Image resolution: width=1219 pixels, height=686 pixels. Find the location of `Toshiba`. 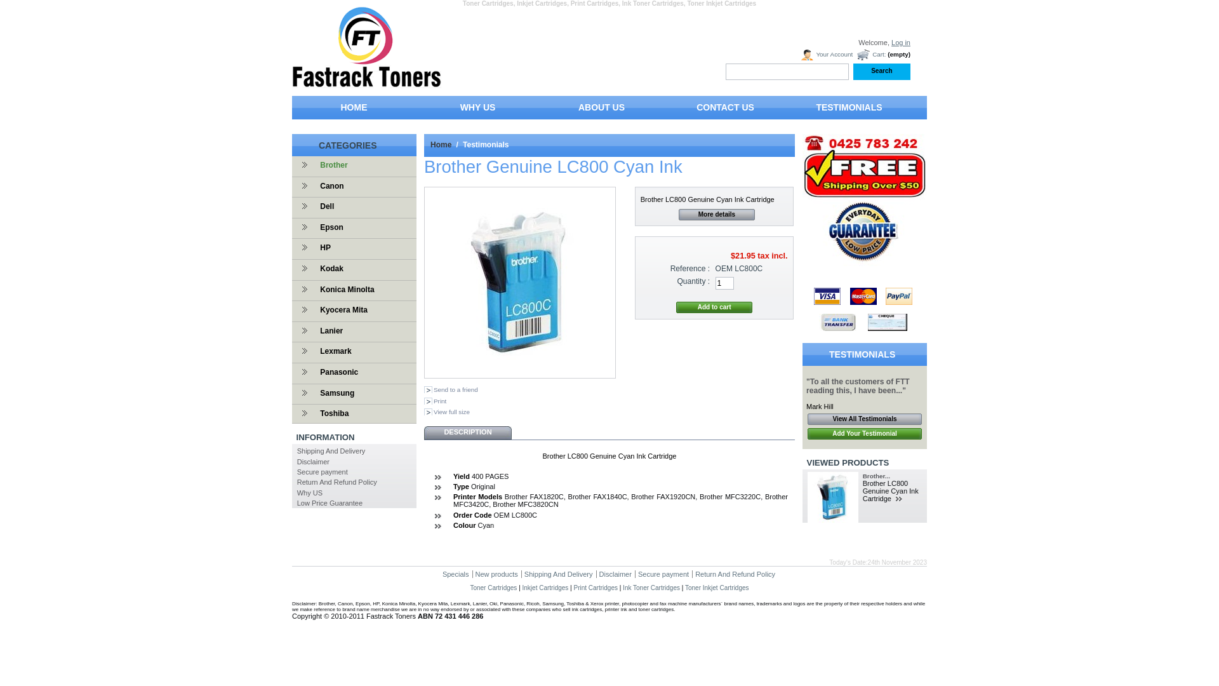

Toshiba is located at coordinates (331, 414).